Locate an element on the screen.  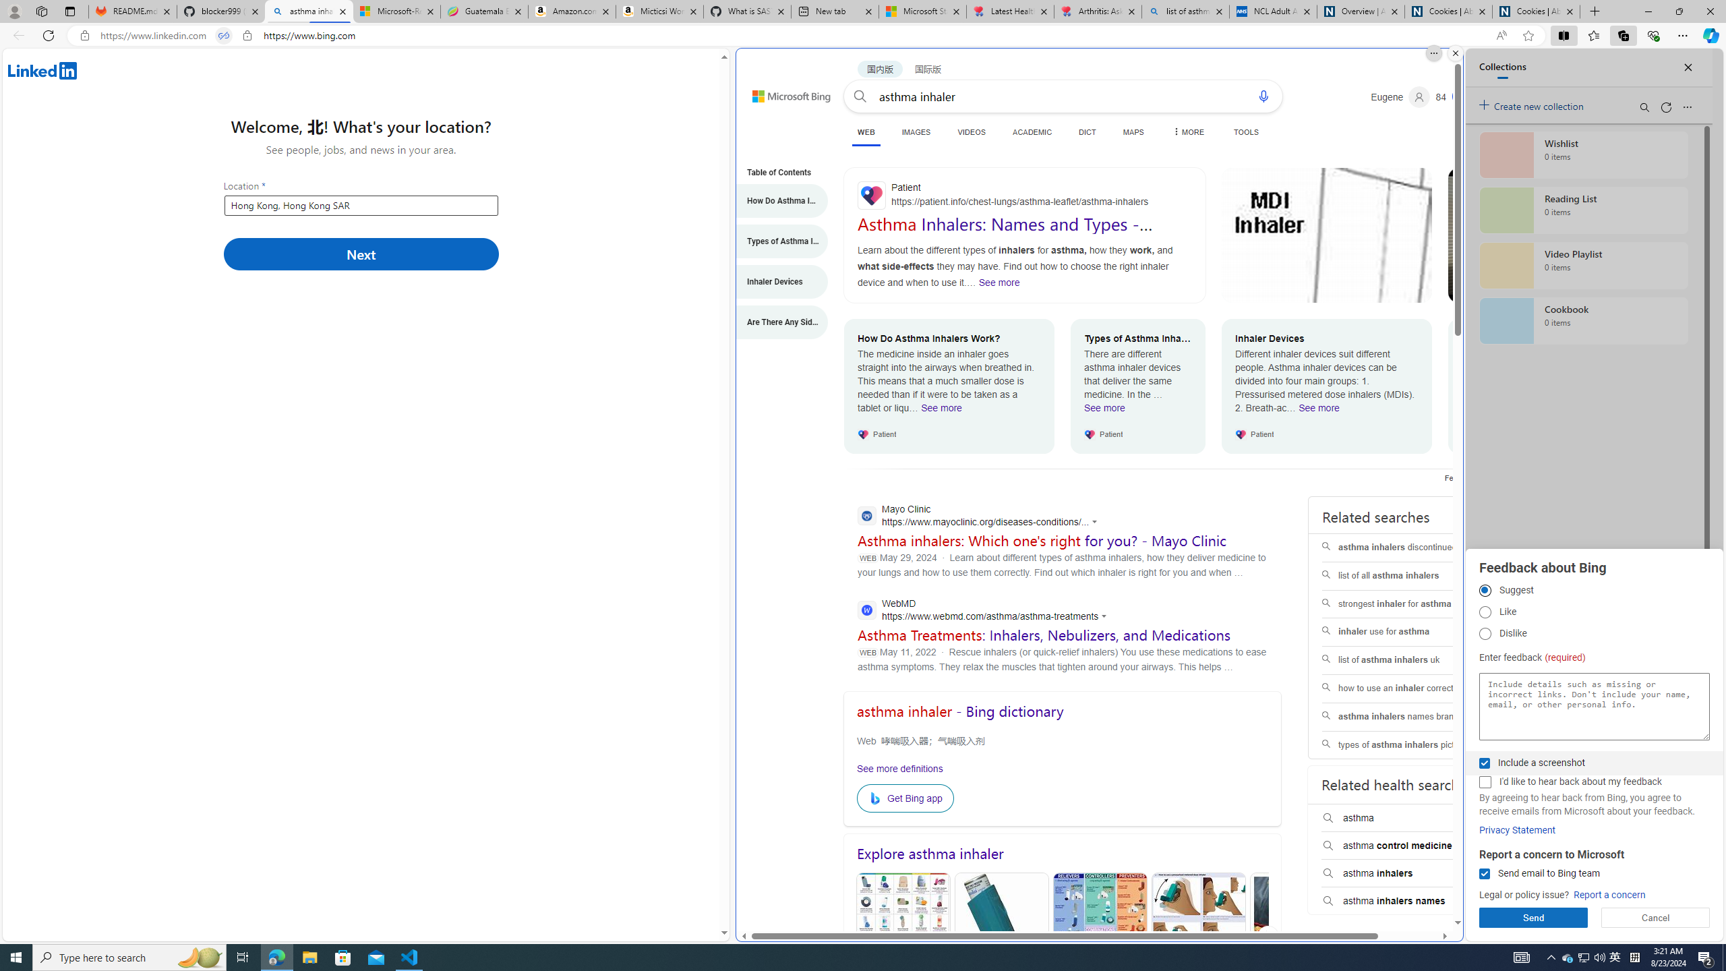
TOOLS is located at coordinates (1246, 132).